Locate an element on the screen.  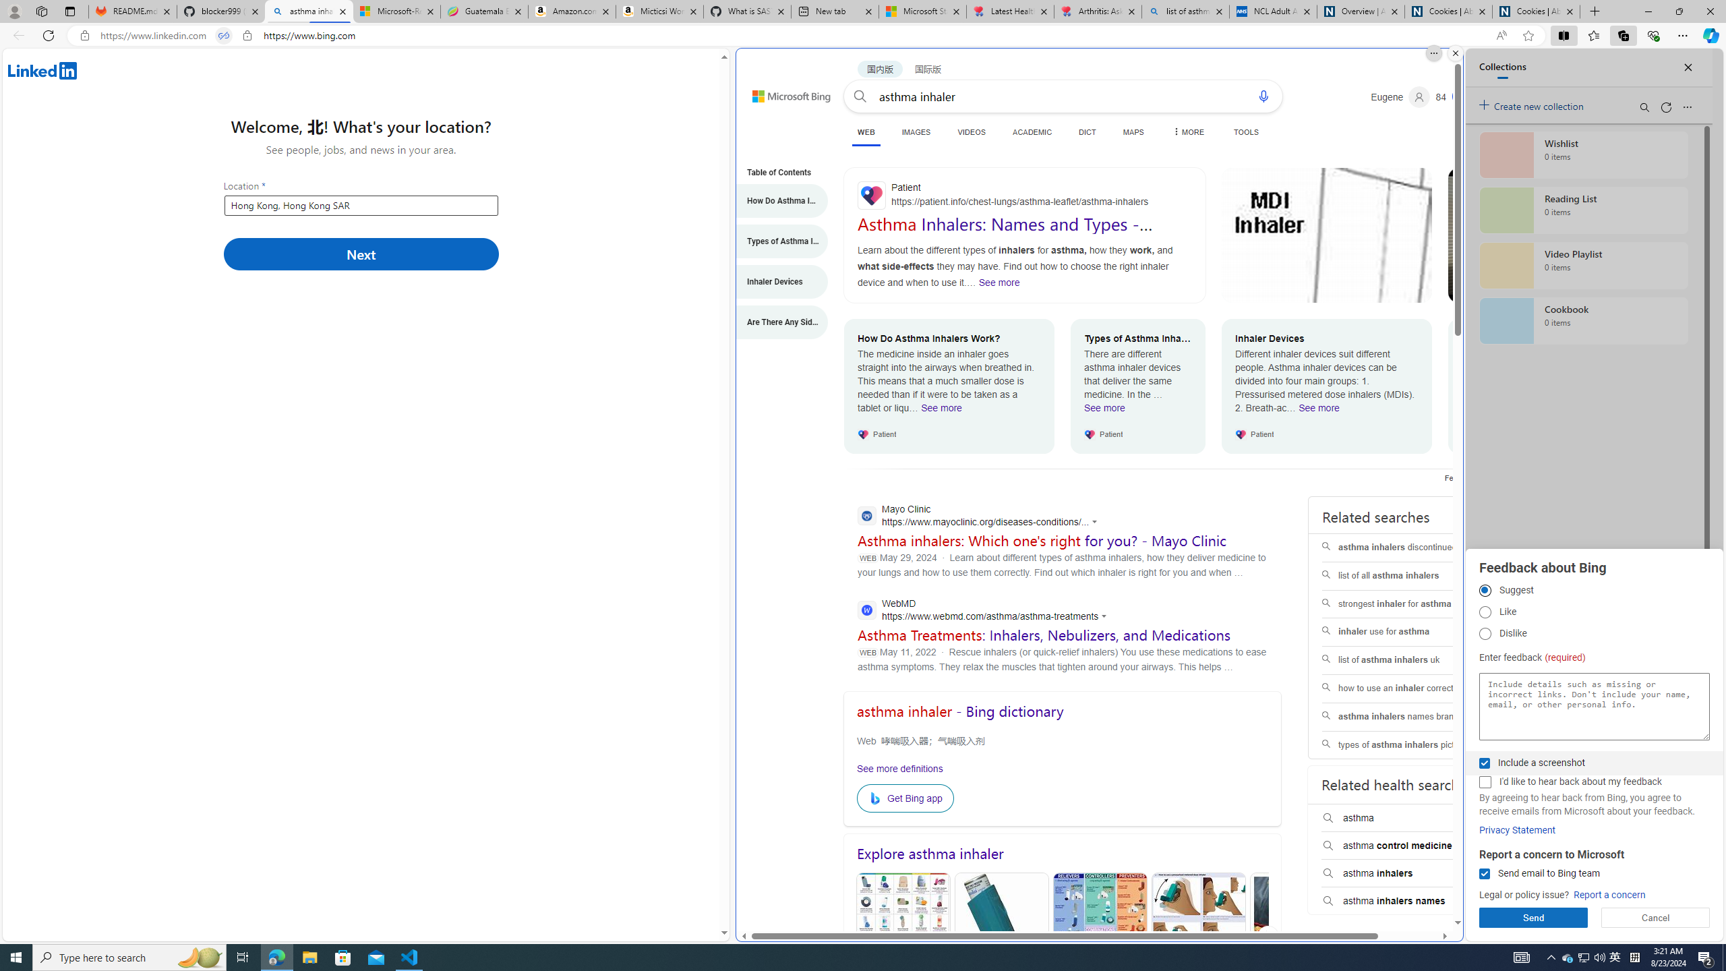
TOOLS is located at coordinates (1246, 132).